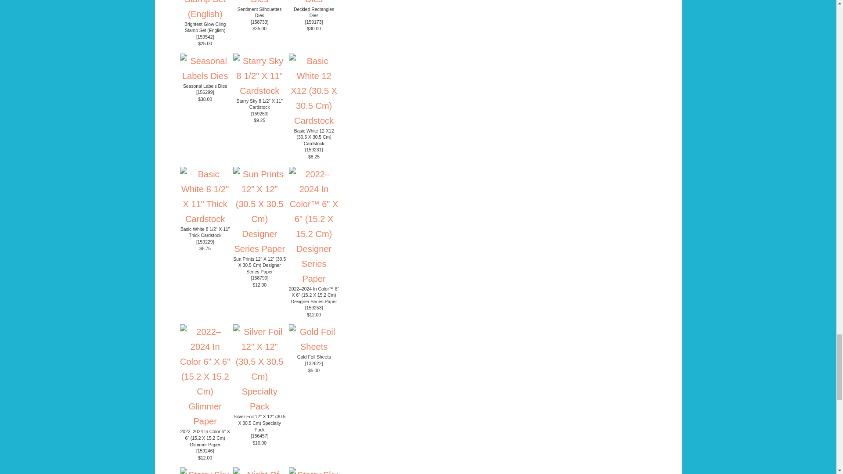 The width and height of the screenshot is (843, 474). Describe the element at coordinates (314, 22) in the screenshot. I see `159173` at that location.